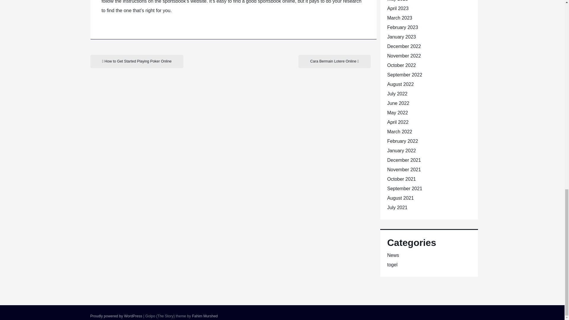 This screenshot has width=569, height=320. Describe the element at coordinates (401, 65) in the screenshot. I see `October 2022` at that location.